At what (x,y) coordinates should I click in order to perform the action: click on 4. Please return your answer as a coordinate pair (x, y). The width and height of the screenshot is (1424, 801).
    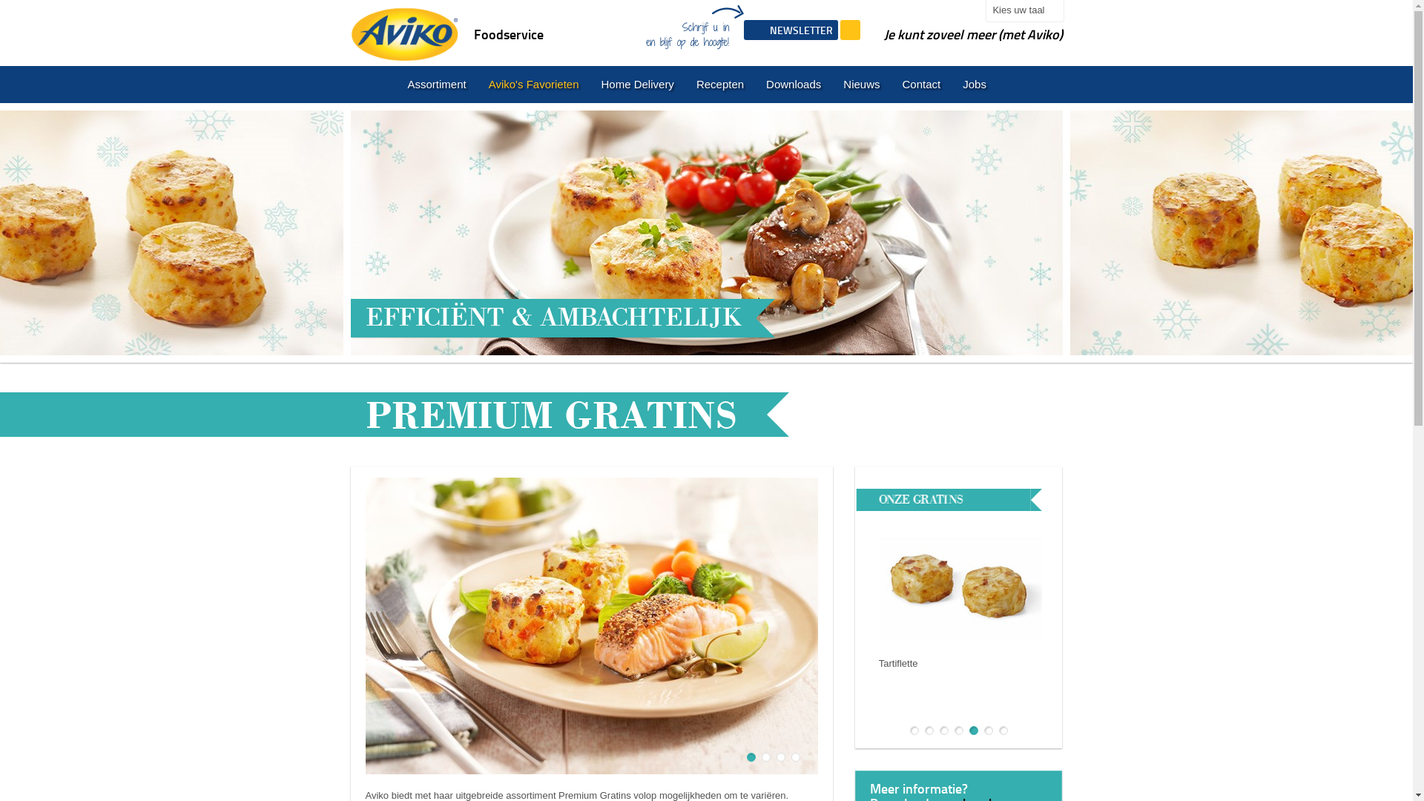
    Looking at the image, I should click on (959, 731).